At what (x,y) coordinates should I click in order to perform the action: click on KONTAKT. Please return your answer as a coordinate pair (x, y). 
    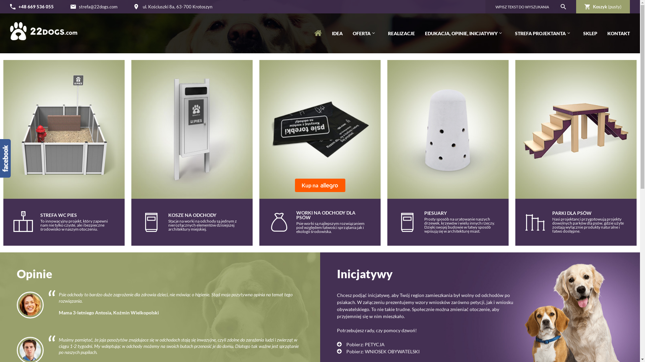
    Looking at the image, I should click on (619, 34).